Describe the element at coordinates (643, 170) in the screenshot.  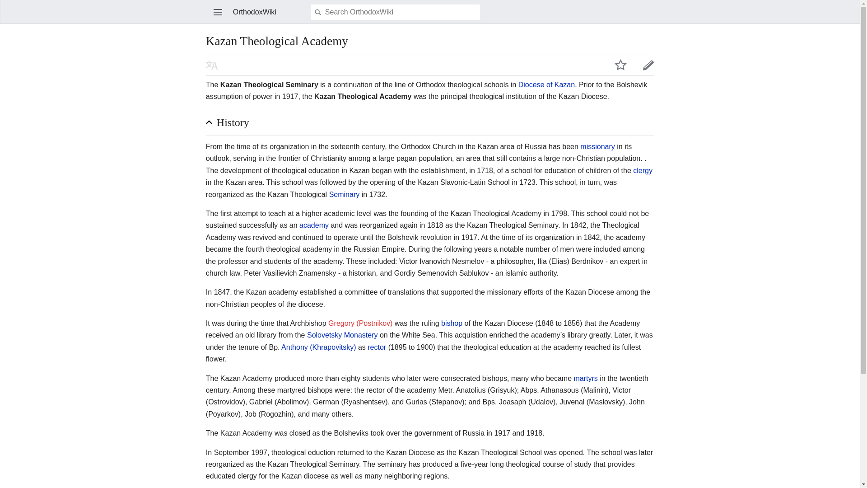
I see `Clergy` at that location.